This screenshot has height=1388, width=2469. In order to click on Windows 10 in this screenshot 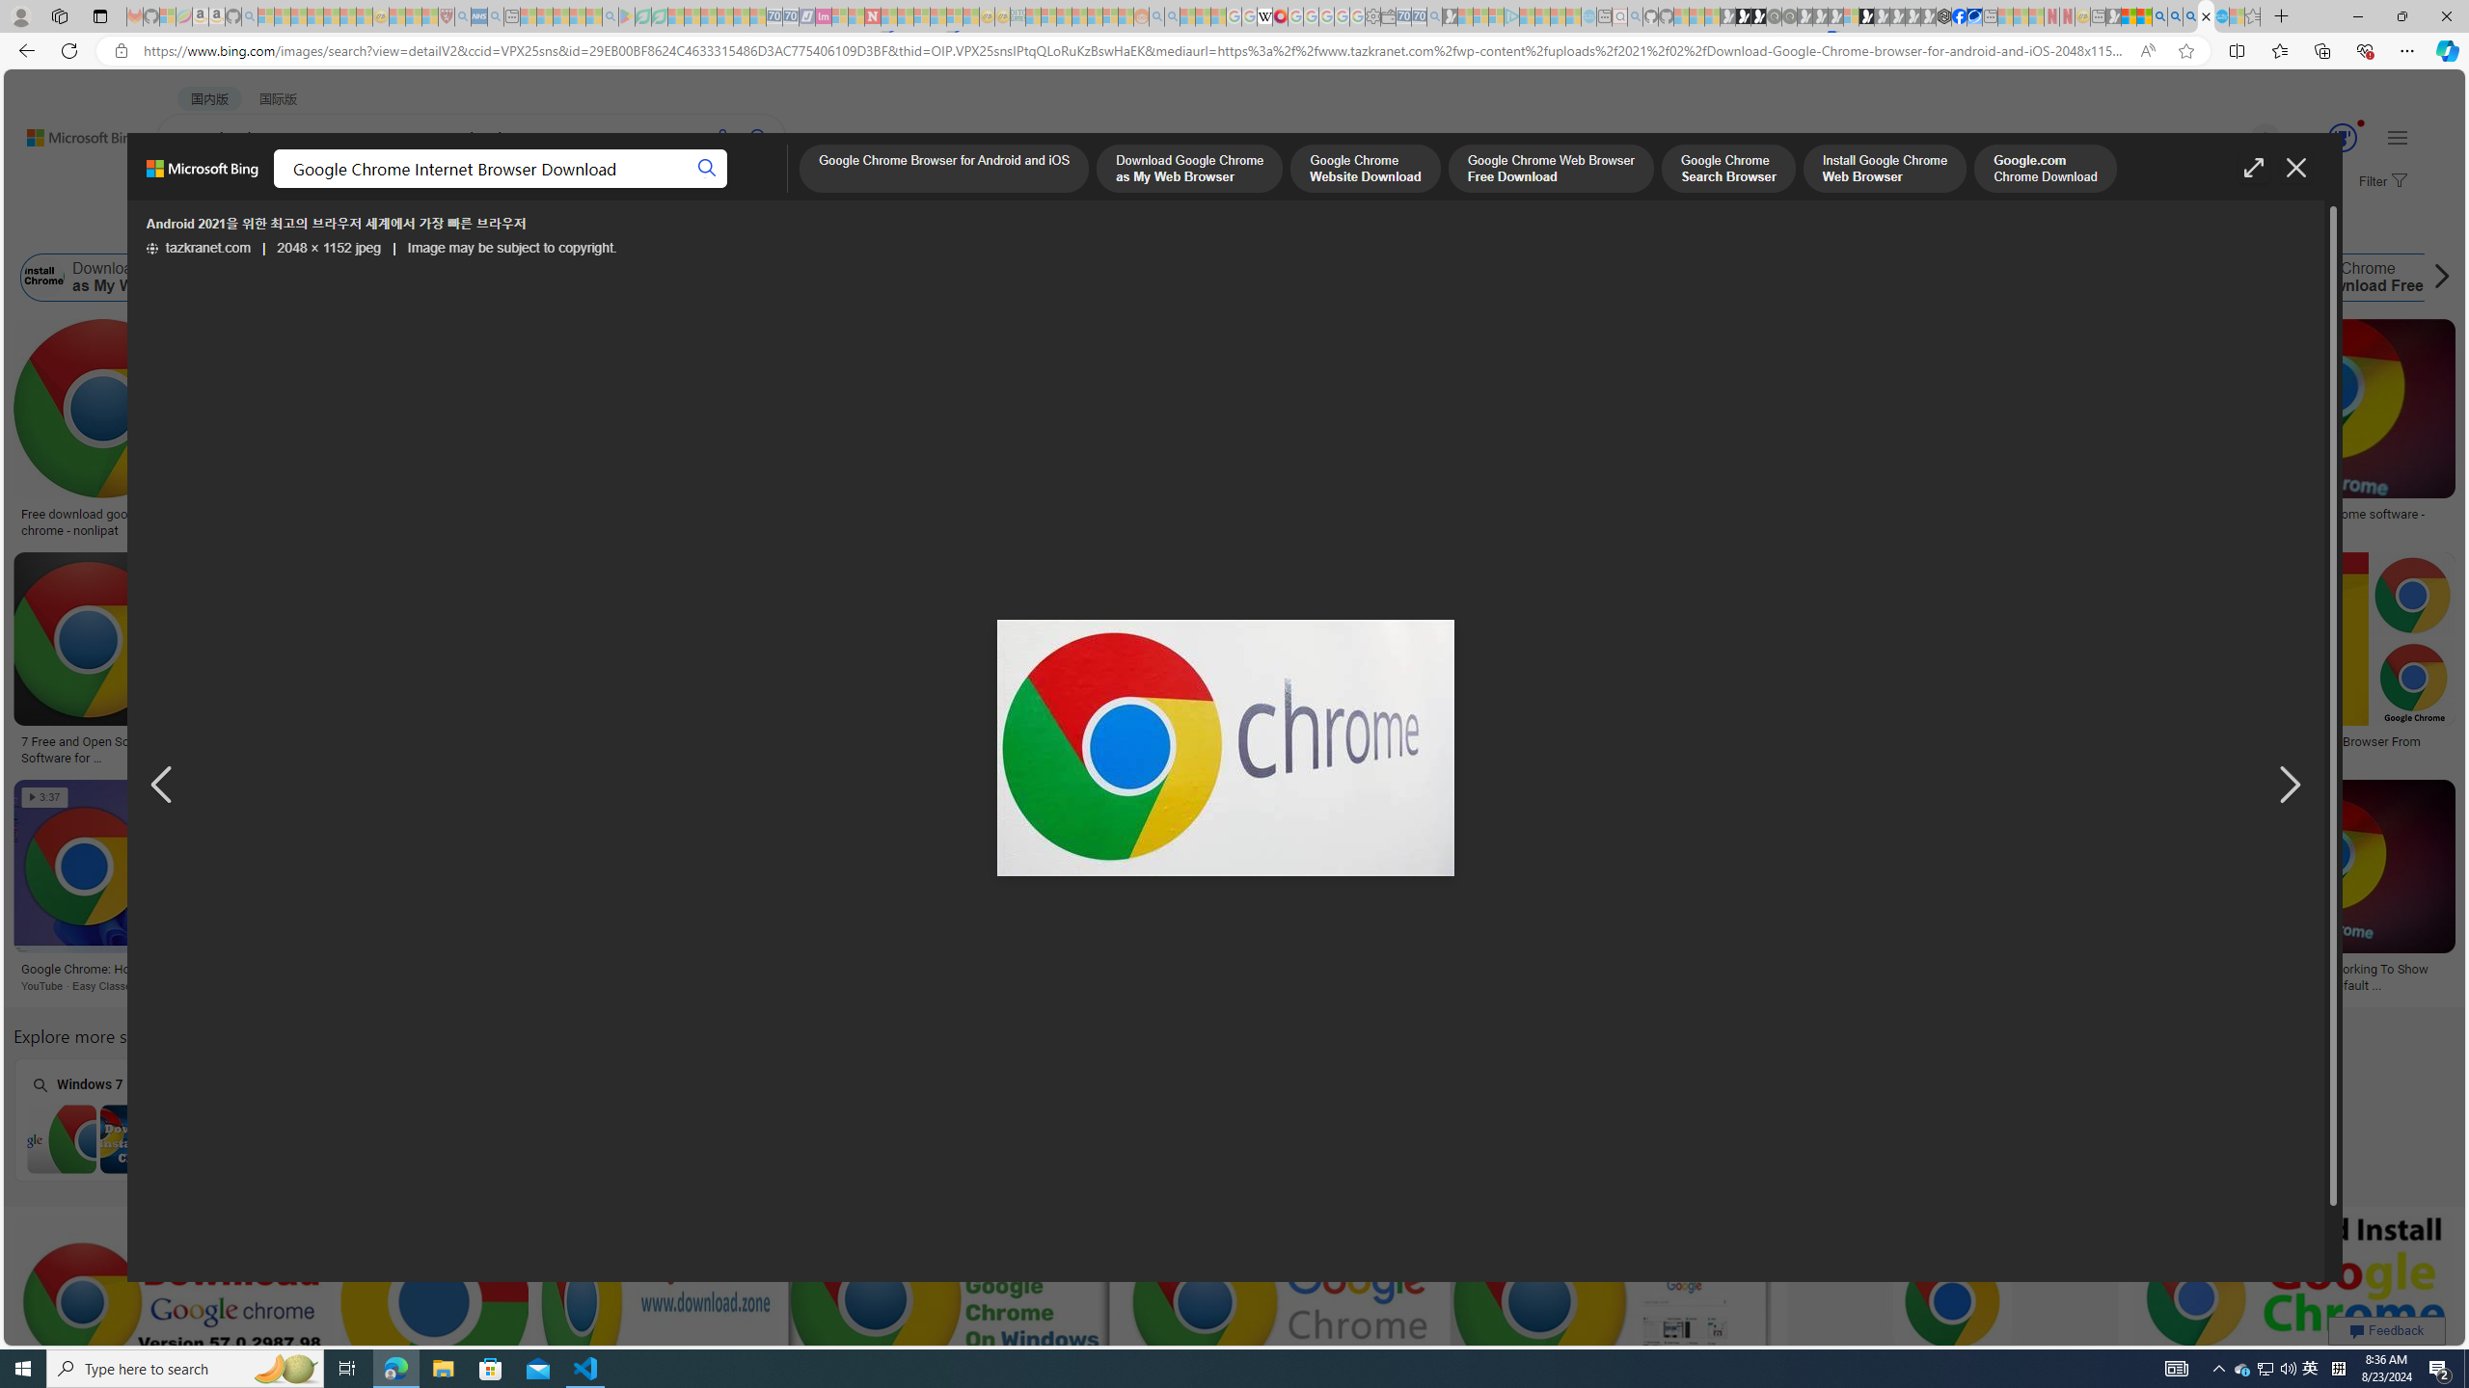, I will do `click(875, 1118)`.